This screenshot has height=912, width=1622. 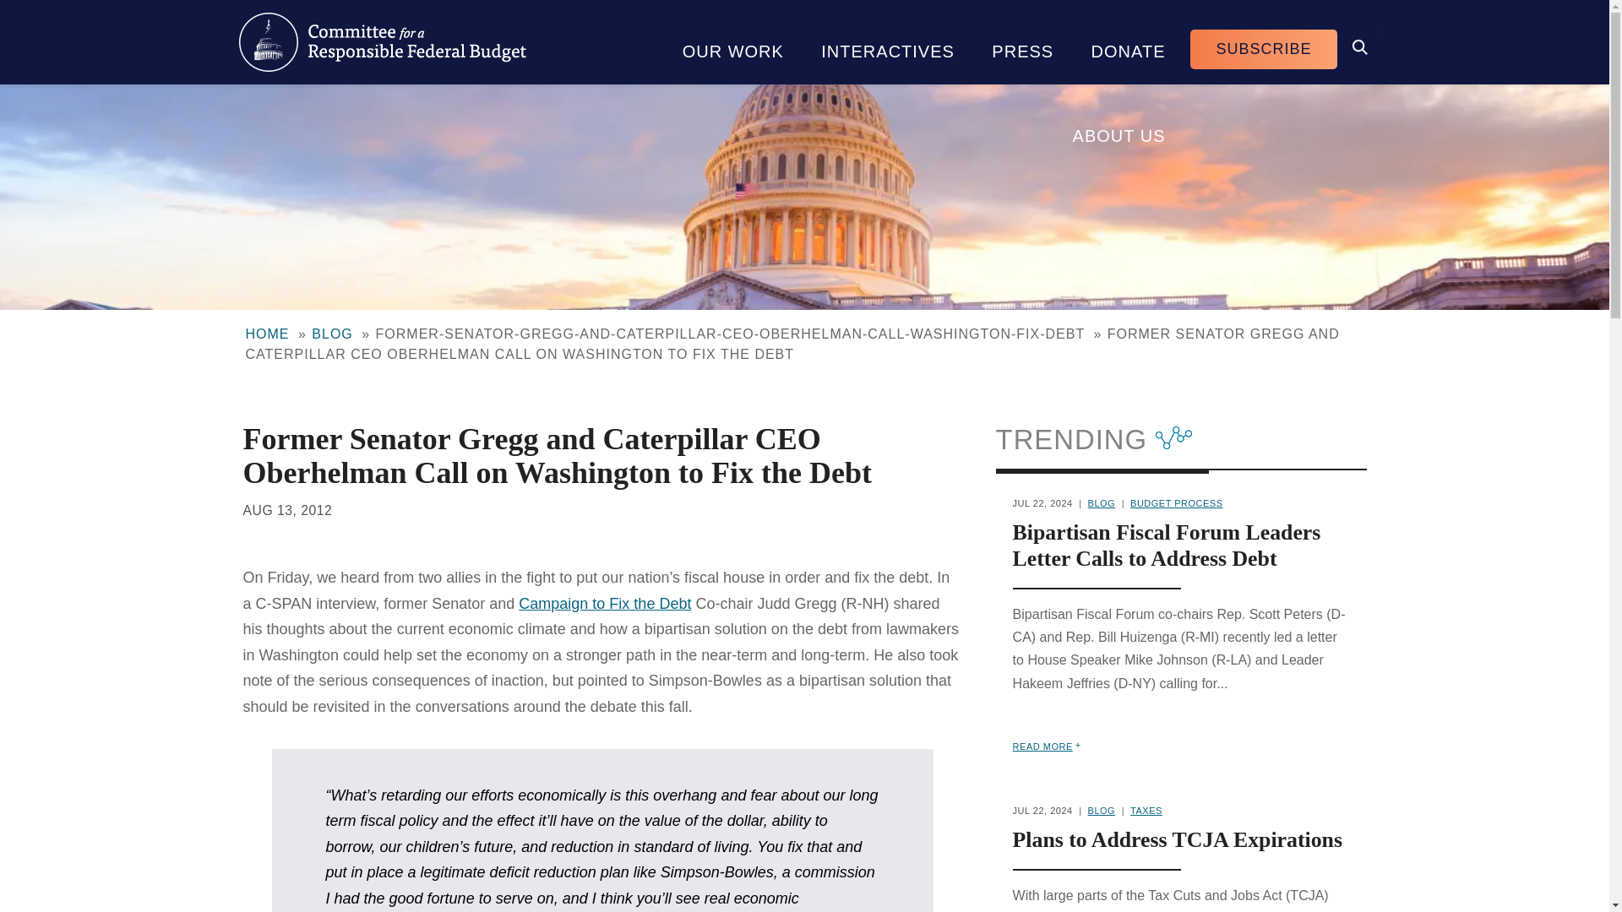 What do you see at coordinates (733, 42) in the screenshot?
I see `OUR WORK` at bounding box center [733, 42].